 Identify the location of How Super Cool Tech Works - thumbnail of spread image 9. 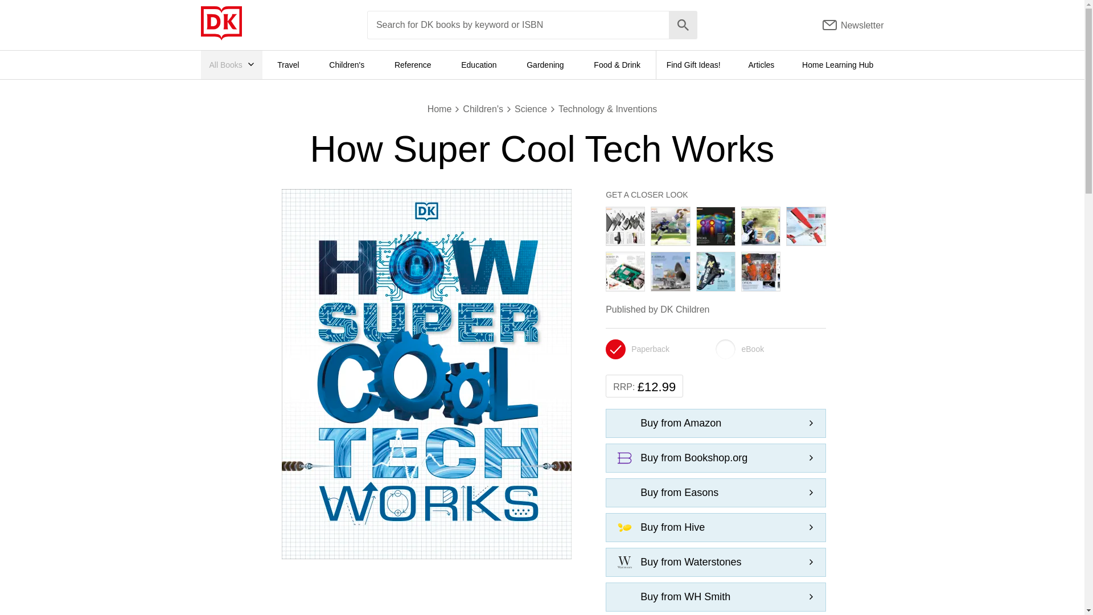
(761, 271).